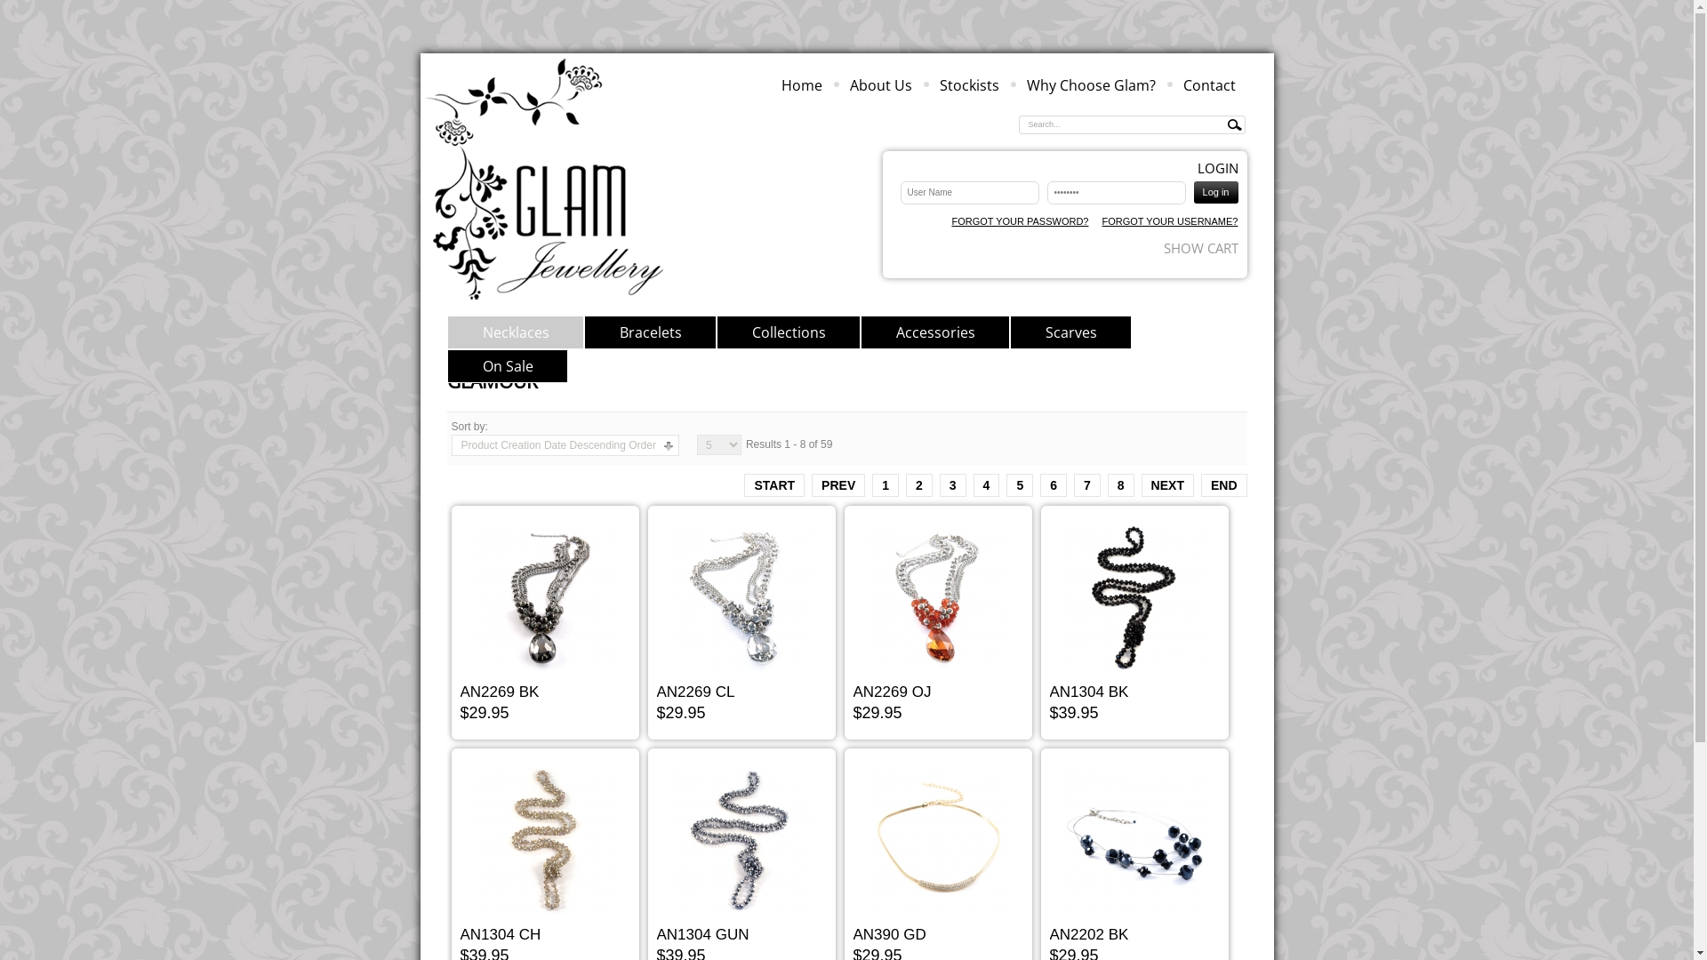  Describe the element at coordinates (969, 85) in the screenshot. I see `Stockists` at that location.